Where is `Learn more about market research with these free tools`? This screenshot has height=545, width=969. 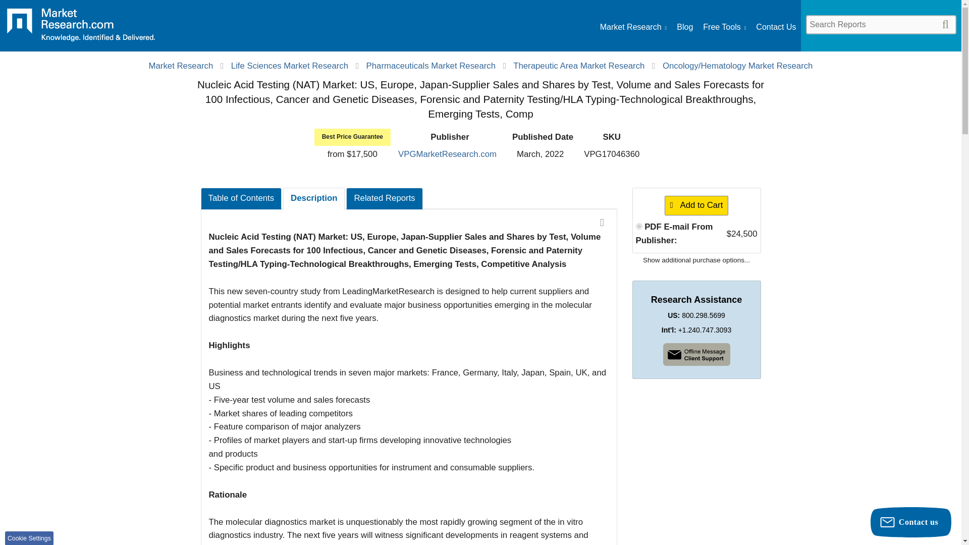 Learn more about market research with these free tools is located at coordinates (725, 27).